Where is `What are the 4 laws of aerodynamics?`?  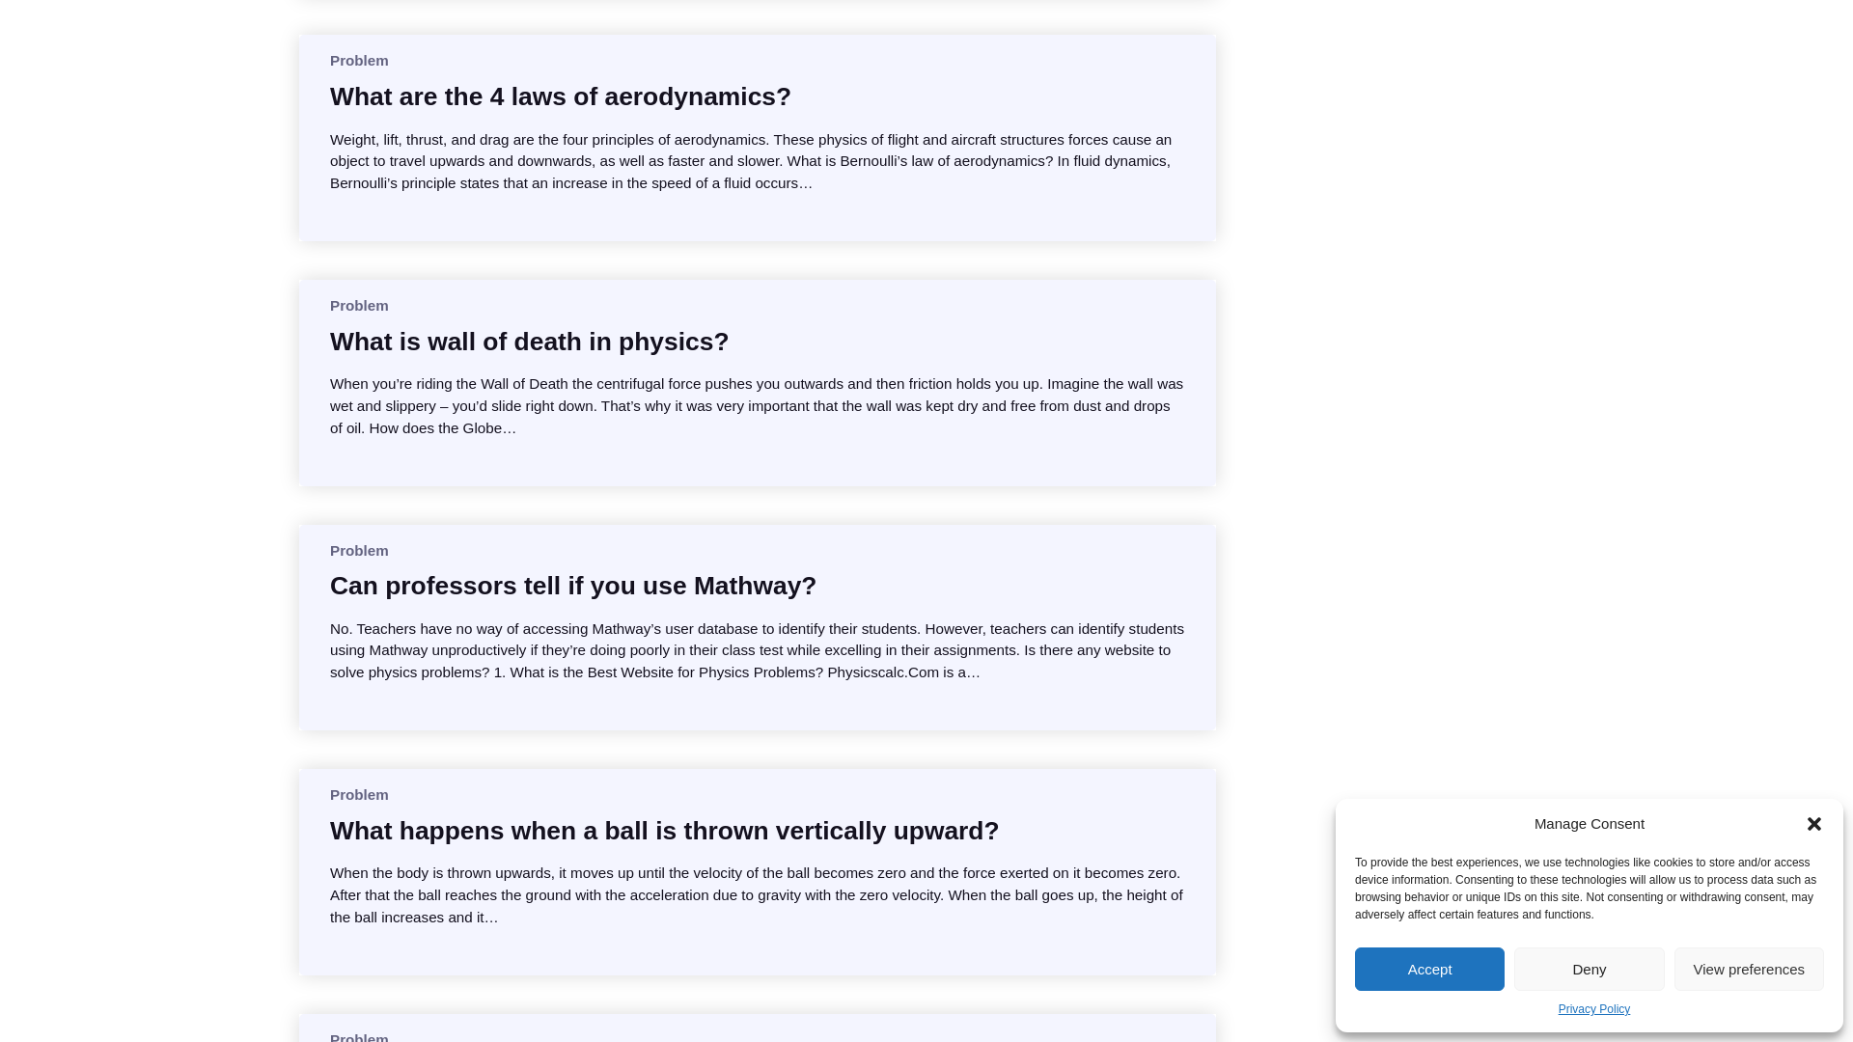
What are the 4 laws of aerodynamics? is located at coordinates (560, 96).